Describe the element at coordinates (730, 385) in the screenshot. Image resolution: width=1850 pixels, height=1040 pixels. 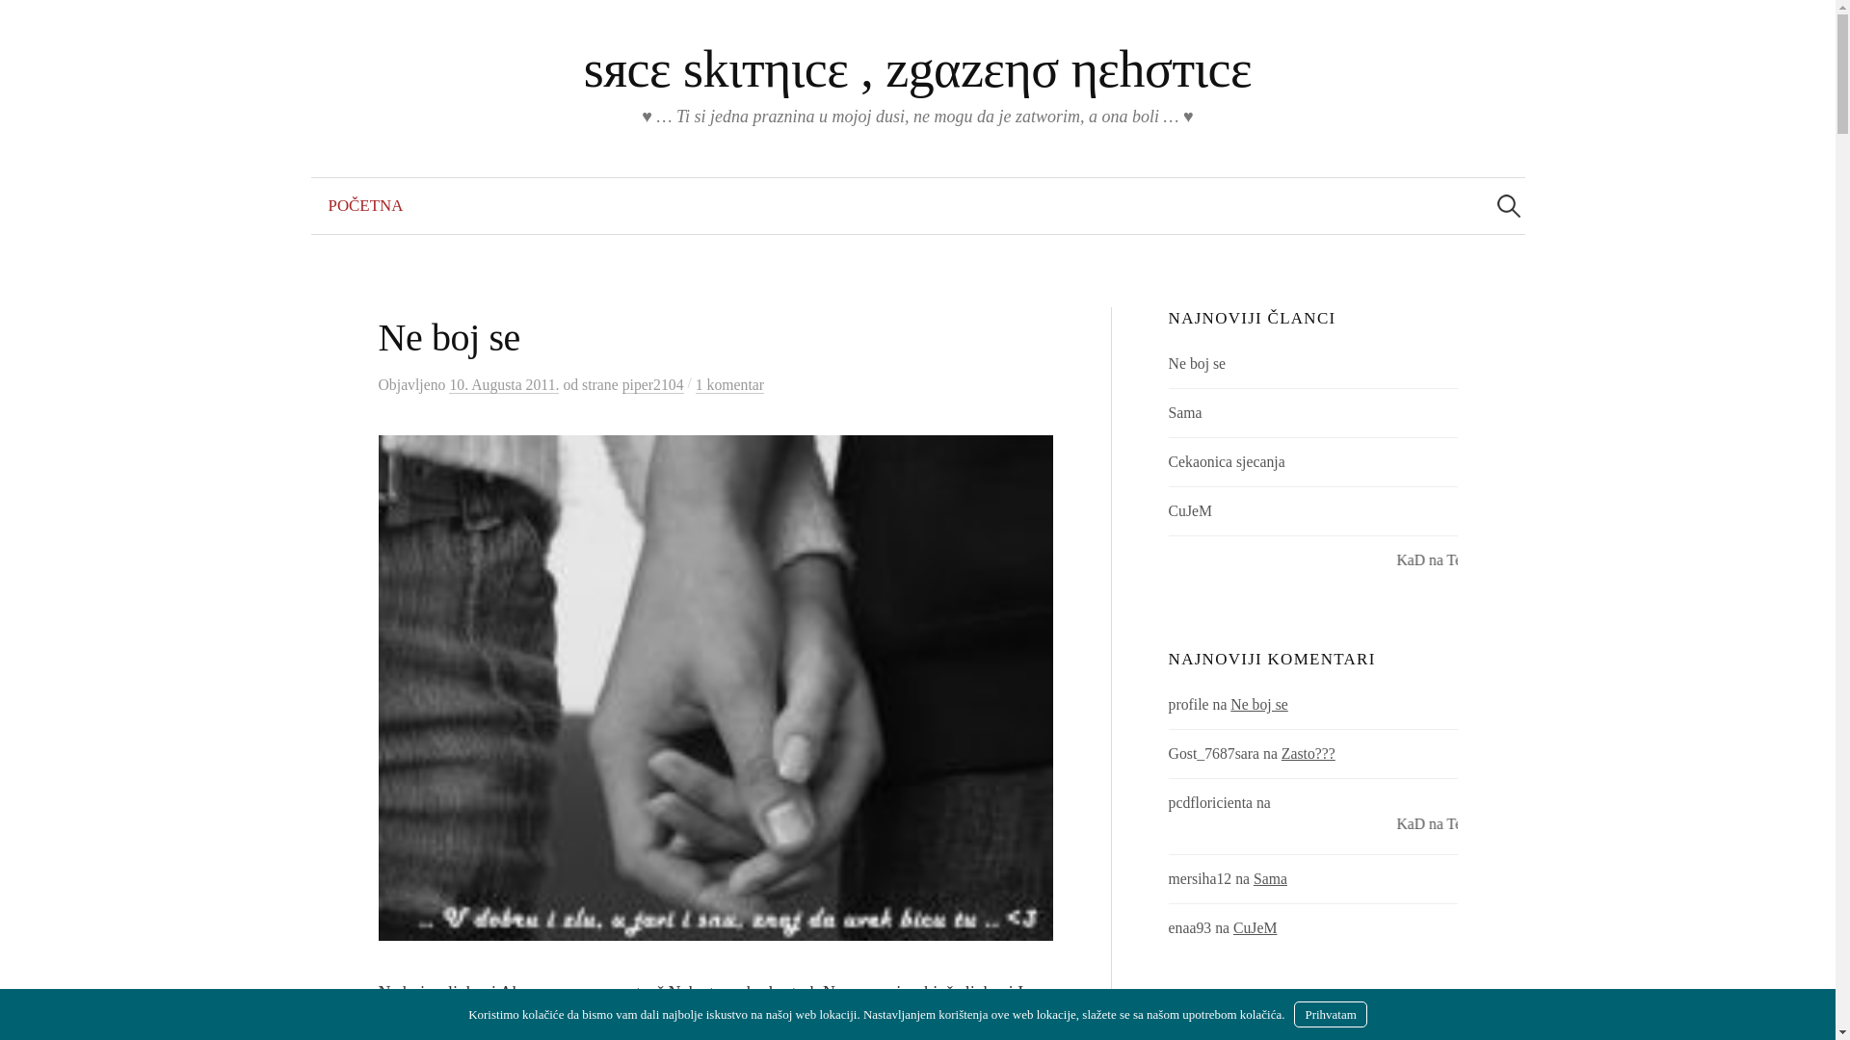
I see `1 komentar
na Ne boj se` at that location.